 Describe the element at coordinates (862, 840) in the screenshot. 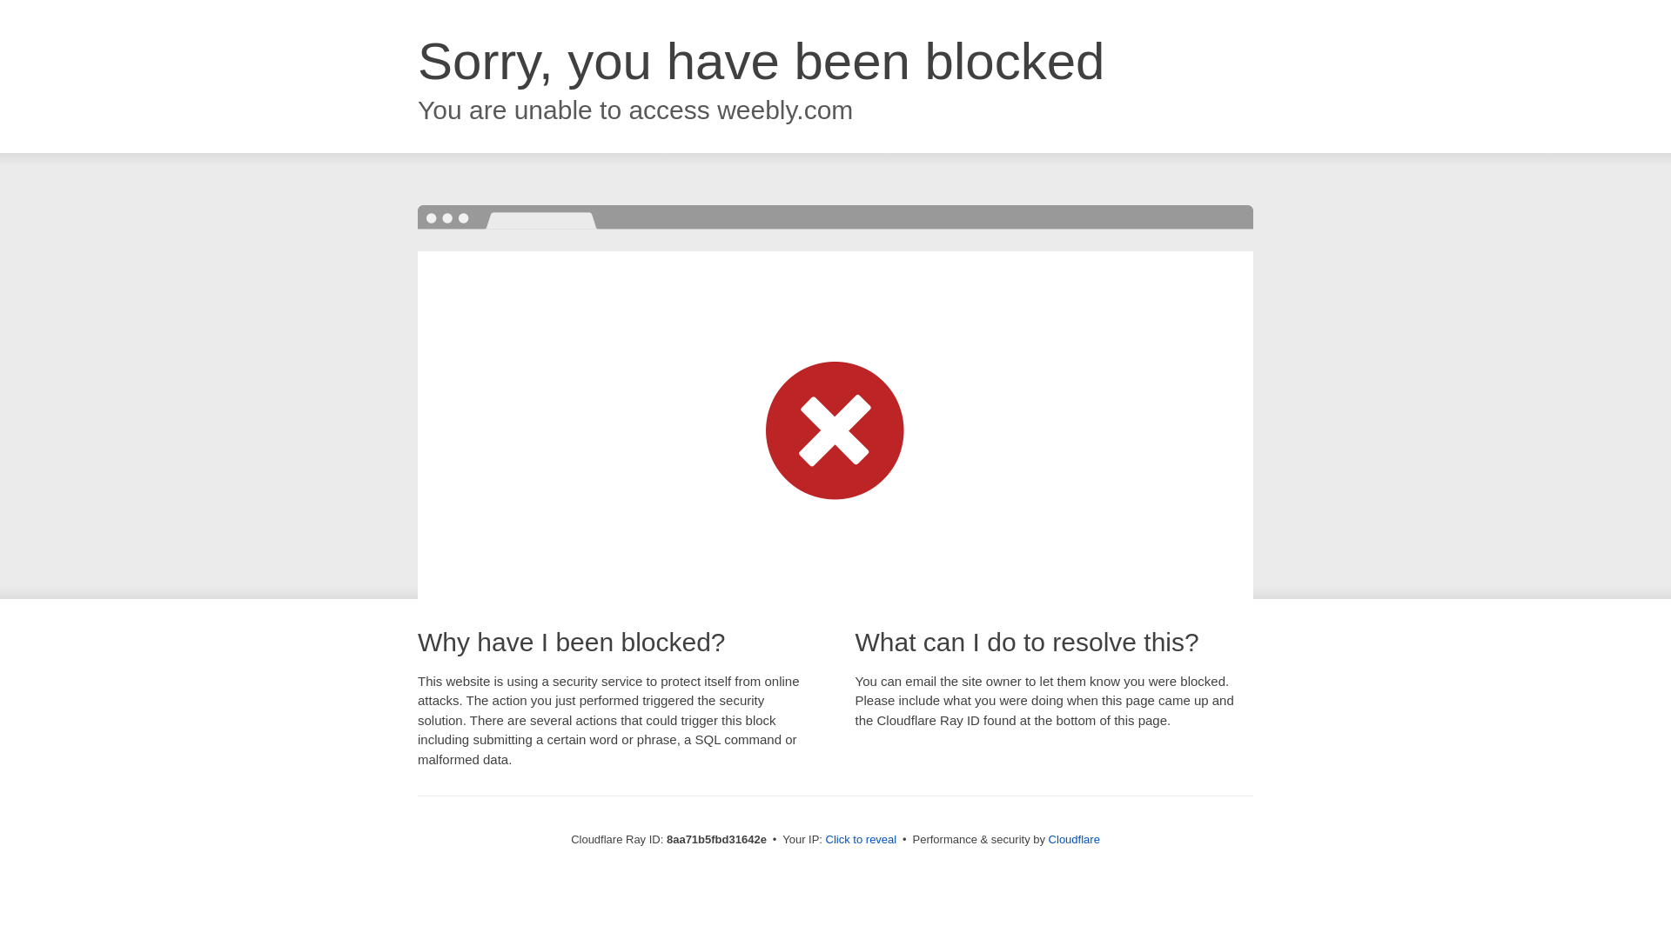

I see `Click to reveal` at that location.